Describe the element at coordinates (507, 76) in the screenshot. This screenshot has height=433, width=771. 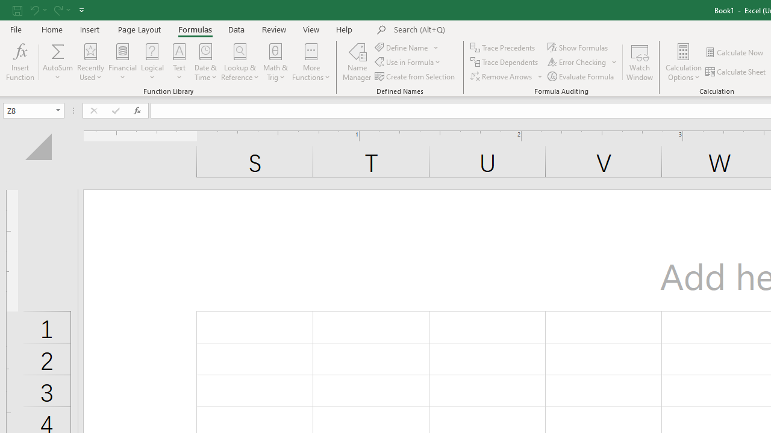
I see `Remove Arrows` at that location.